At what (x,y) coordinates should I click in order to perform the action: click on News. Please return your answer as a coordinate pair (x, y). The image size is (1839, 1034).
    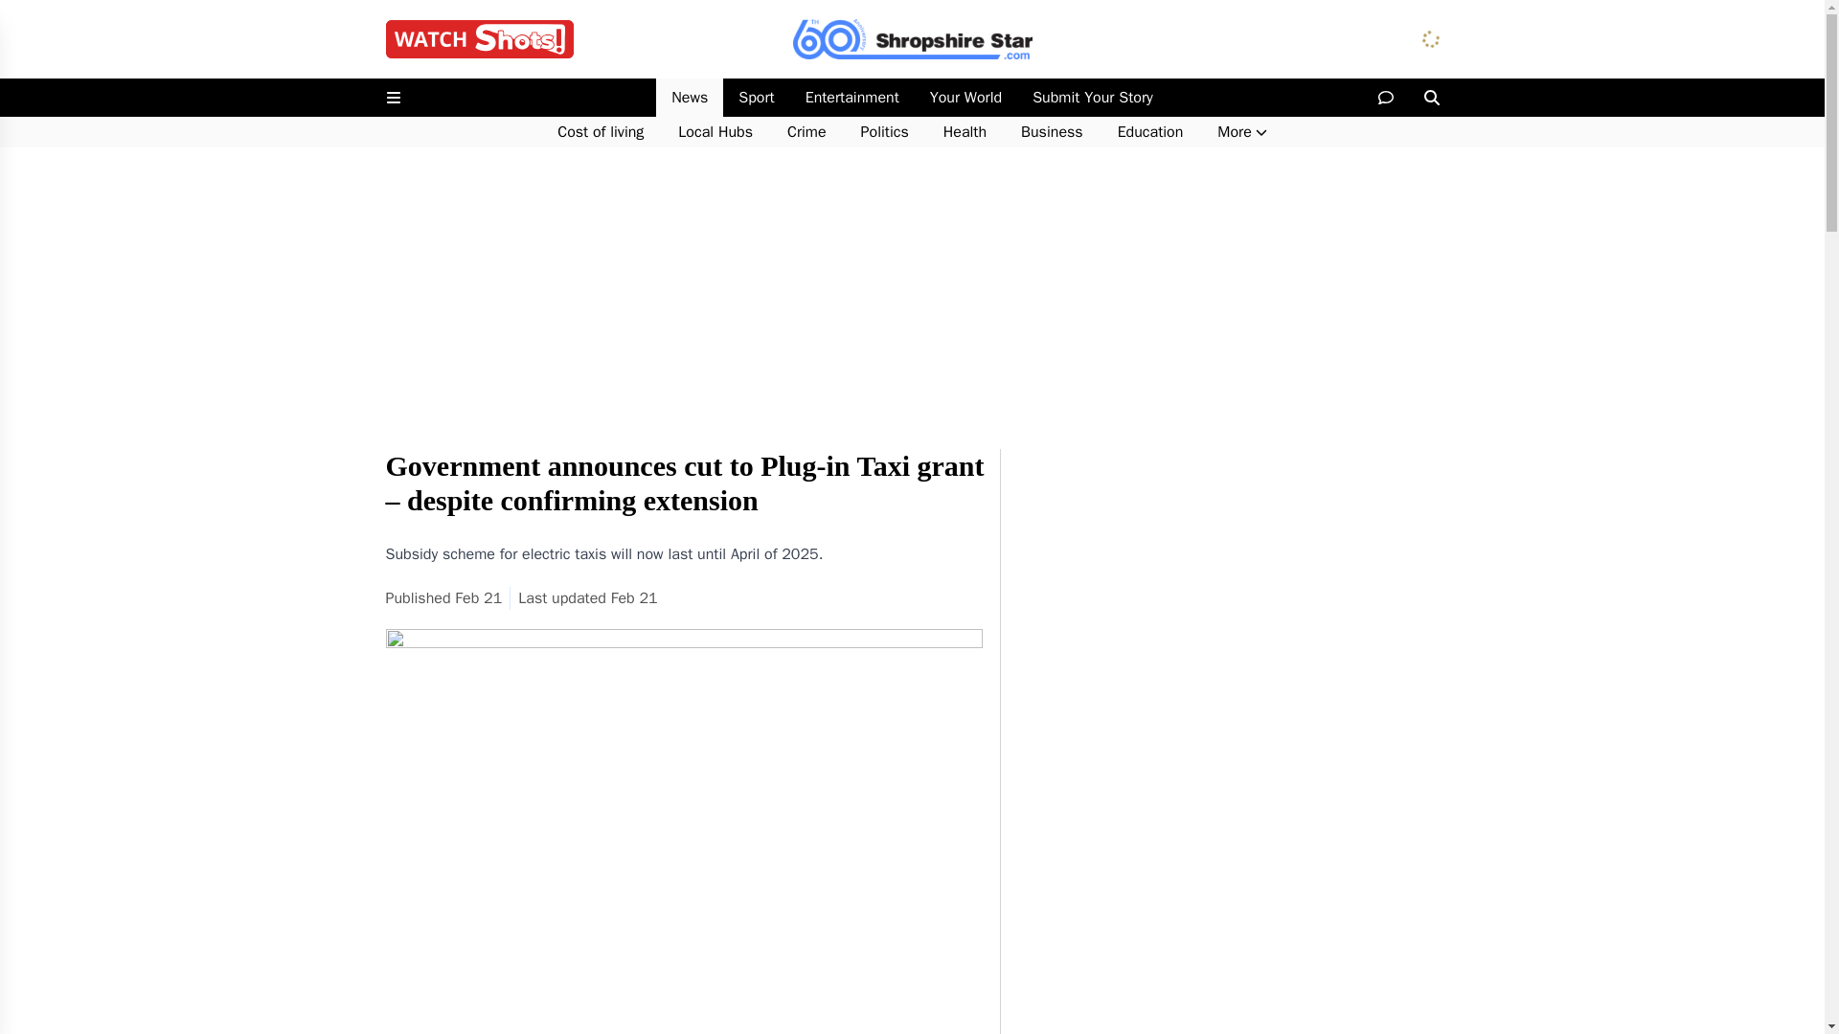
    Looking at the image, I should click on (690, 98).